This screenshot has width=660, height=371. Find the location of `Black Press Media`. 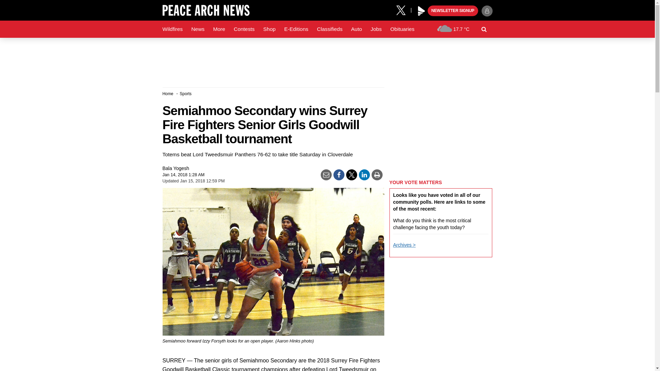

Black Press Media is located at coordinates (421, 11).